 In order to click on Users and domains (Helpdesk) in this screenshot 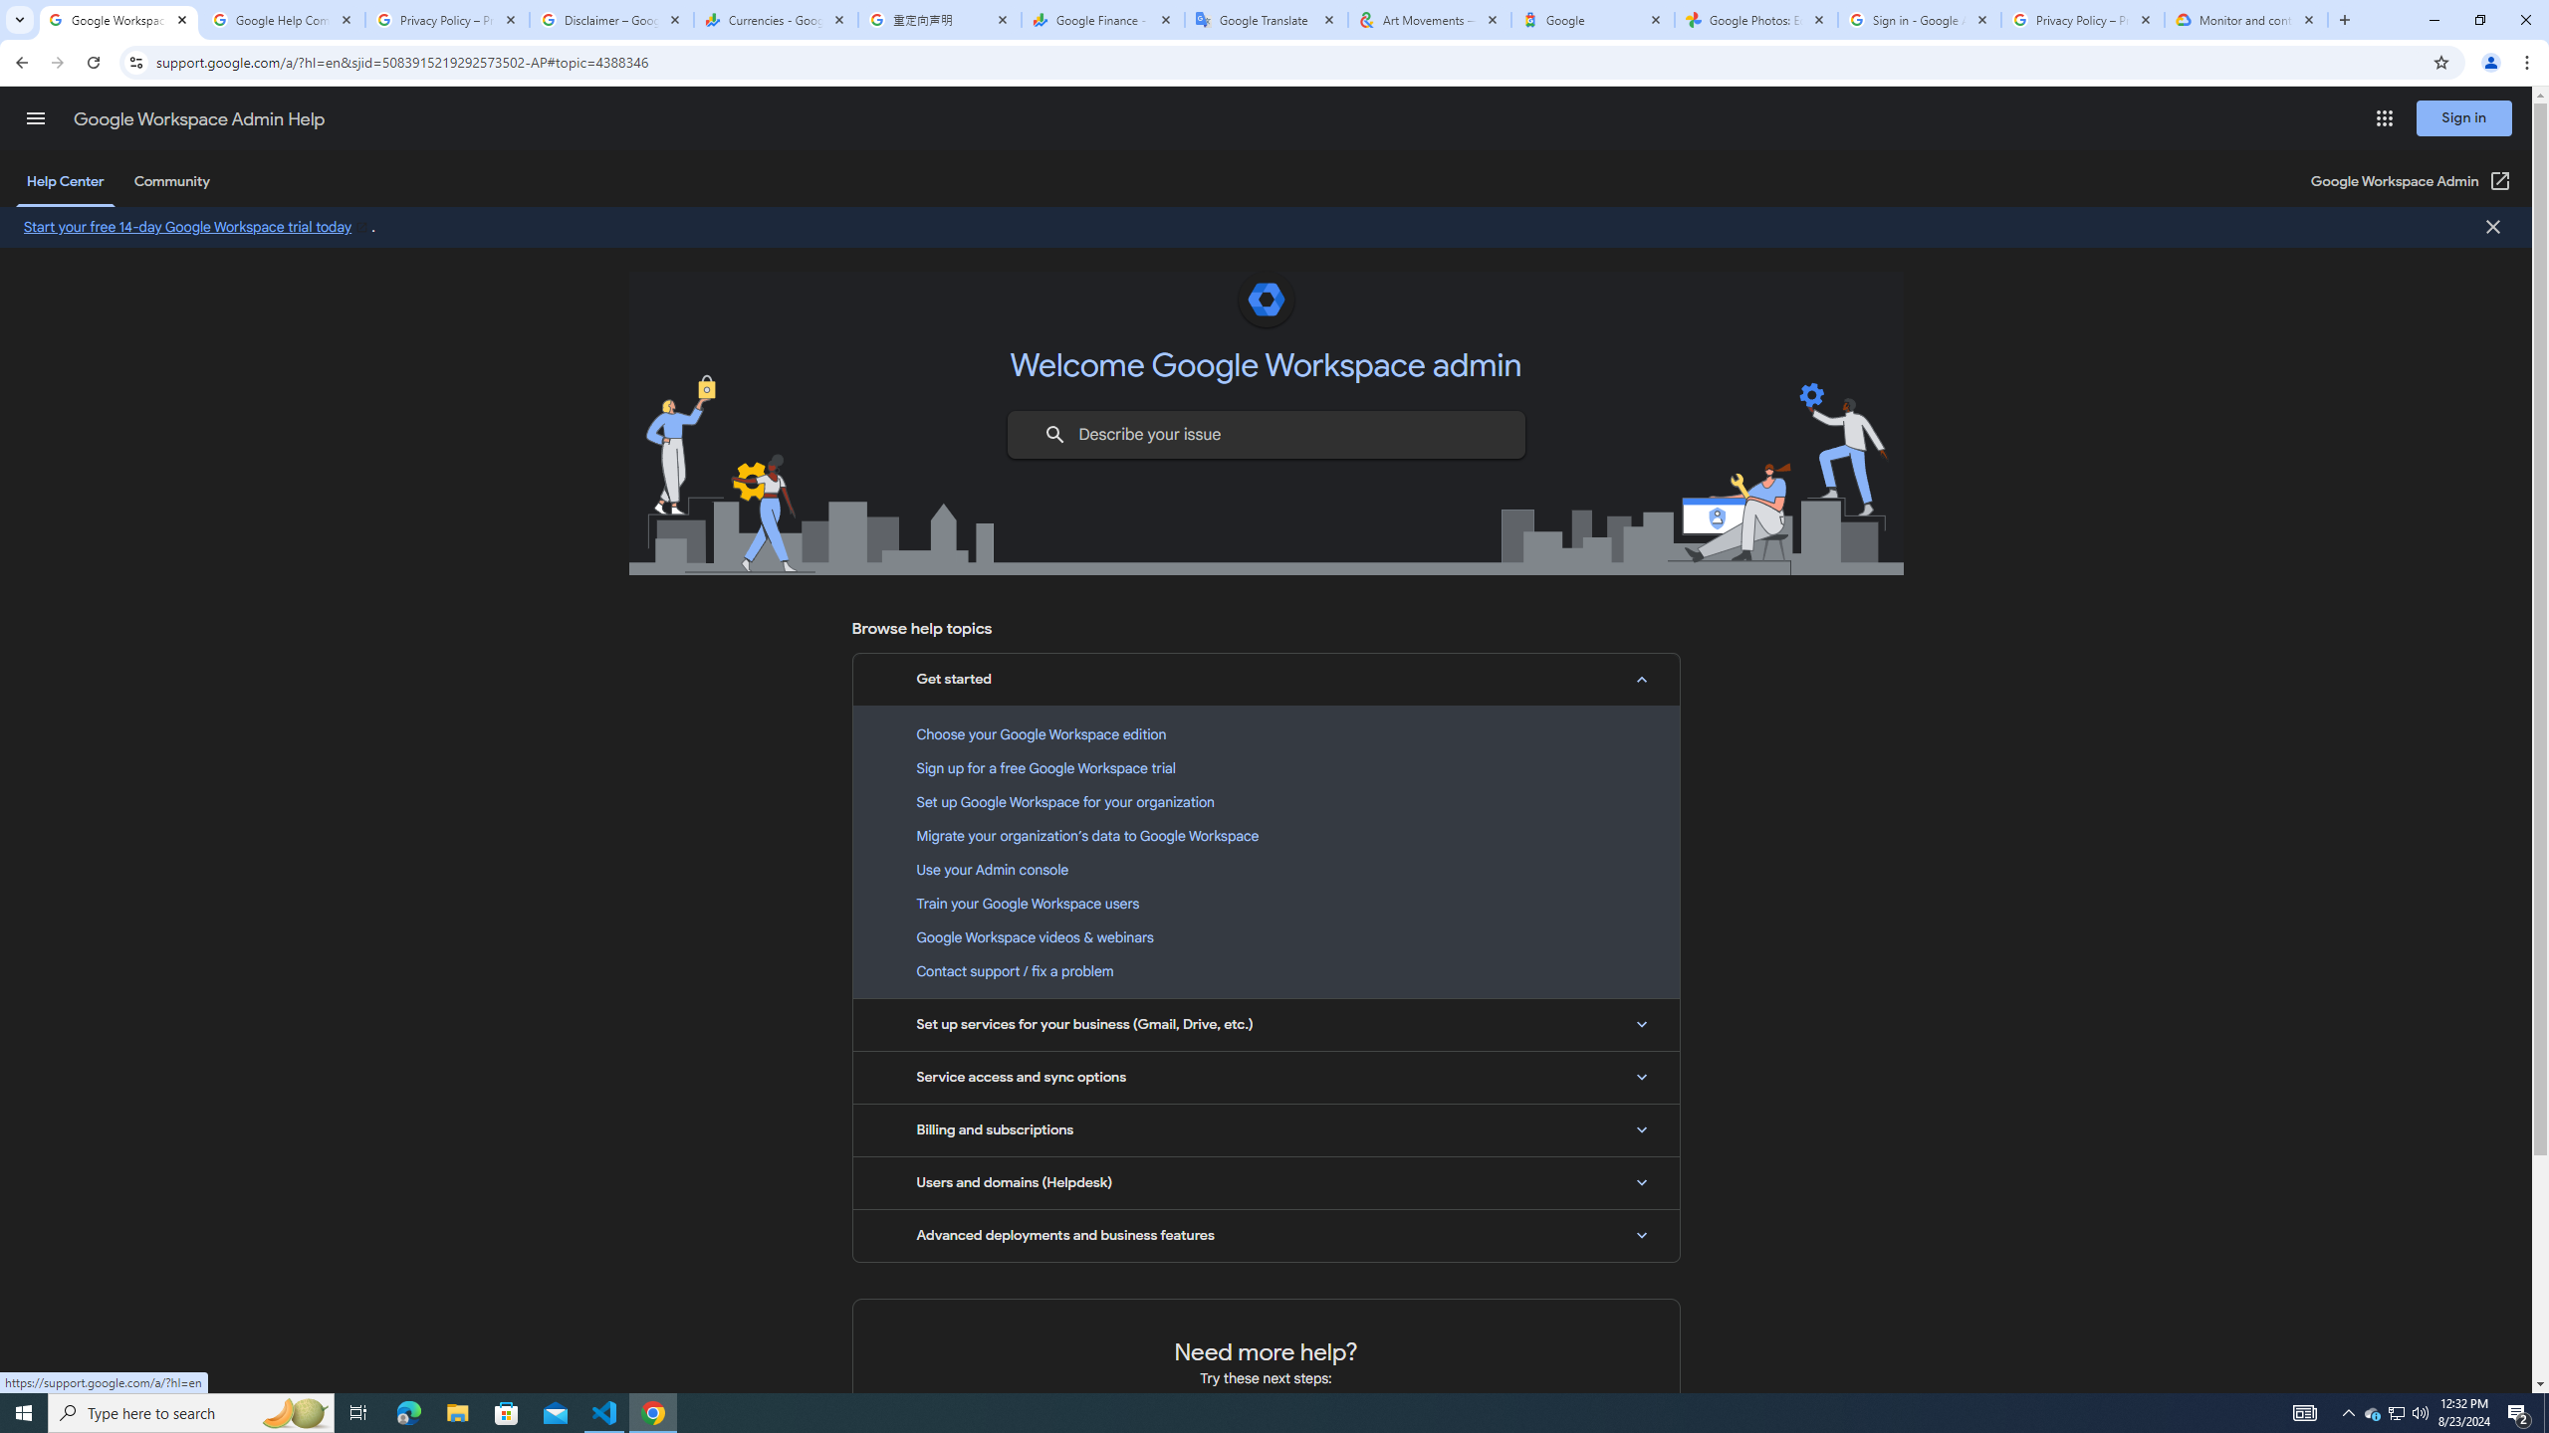, I will do `click(1266, 1183)`.